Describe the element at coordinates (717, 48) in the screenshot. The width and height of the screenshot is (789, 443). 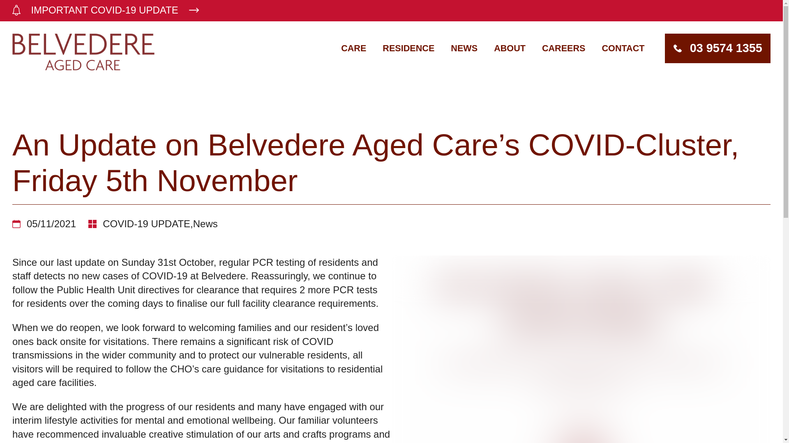
I see `03 9574 1355` at that location.